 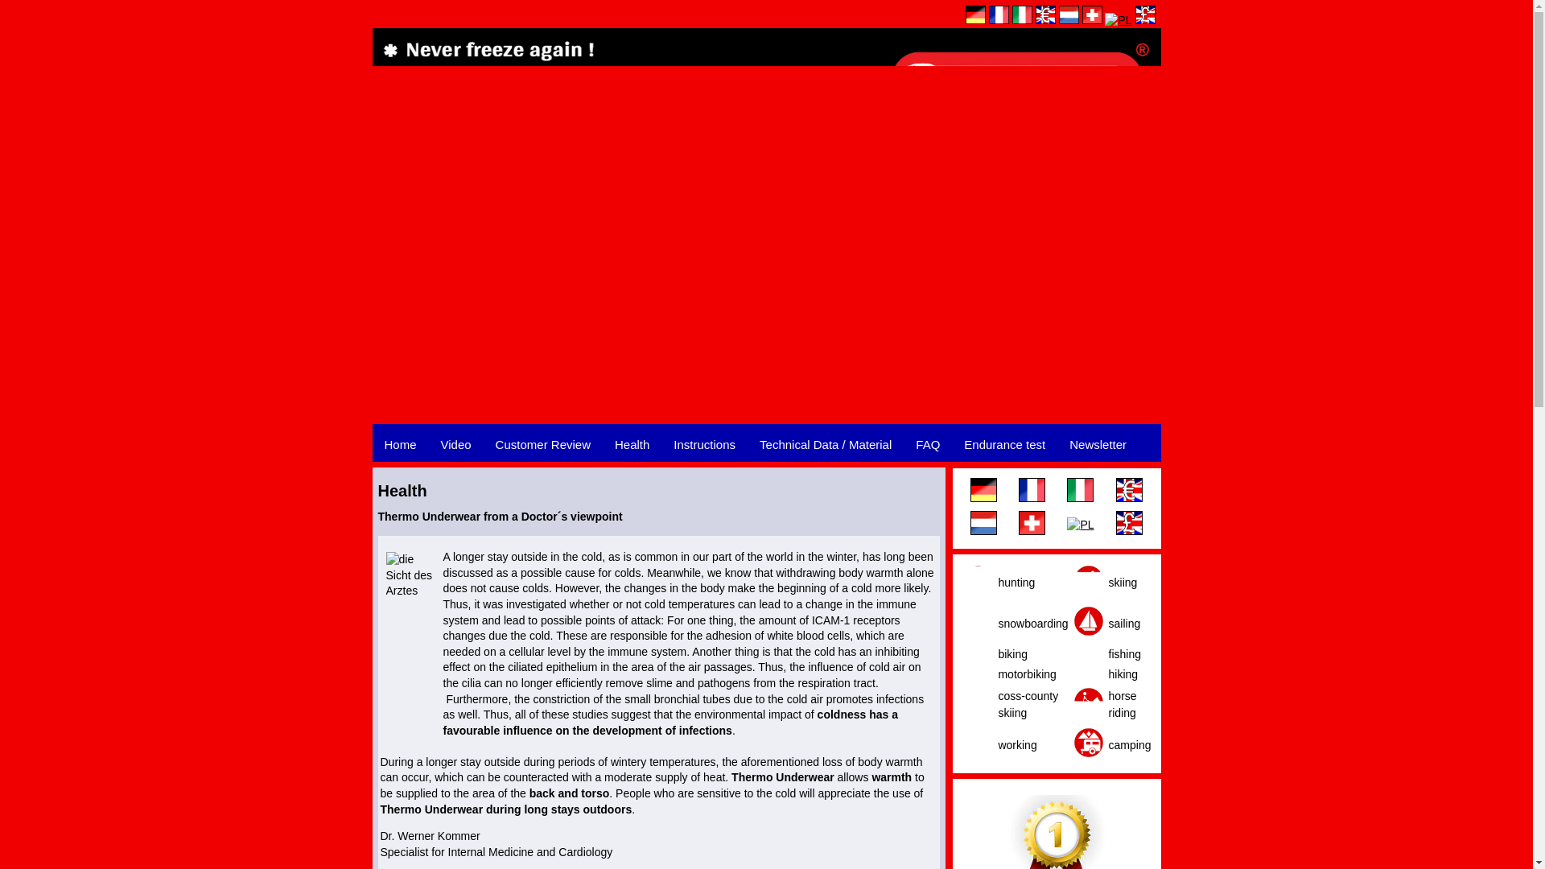 I want to click on DE, so click(x=983, y=490).